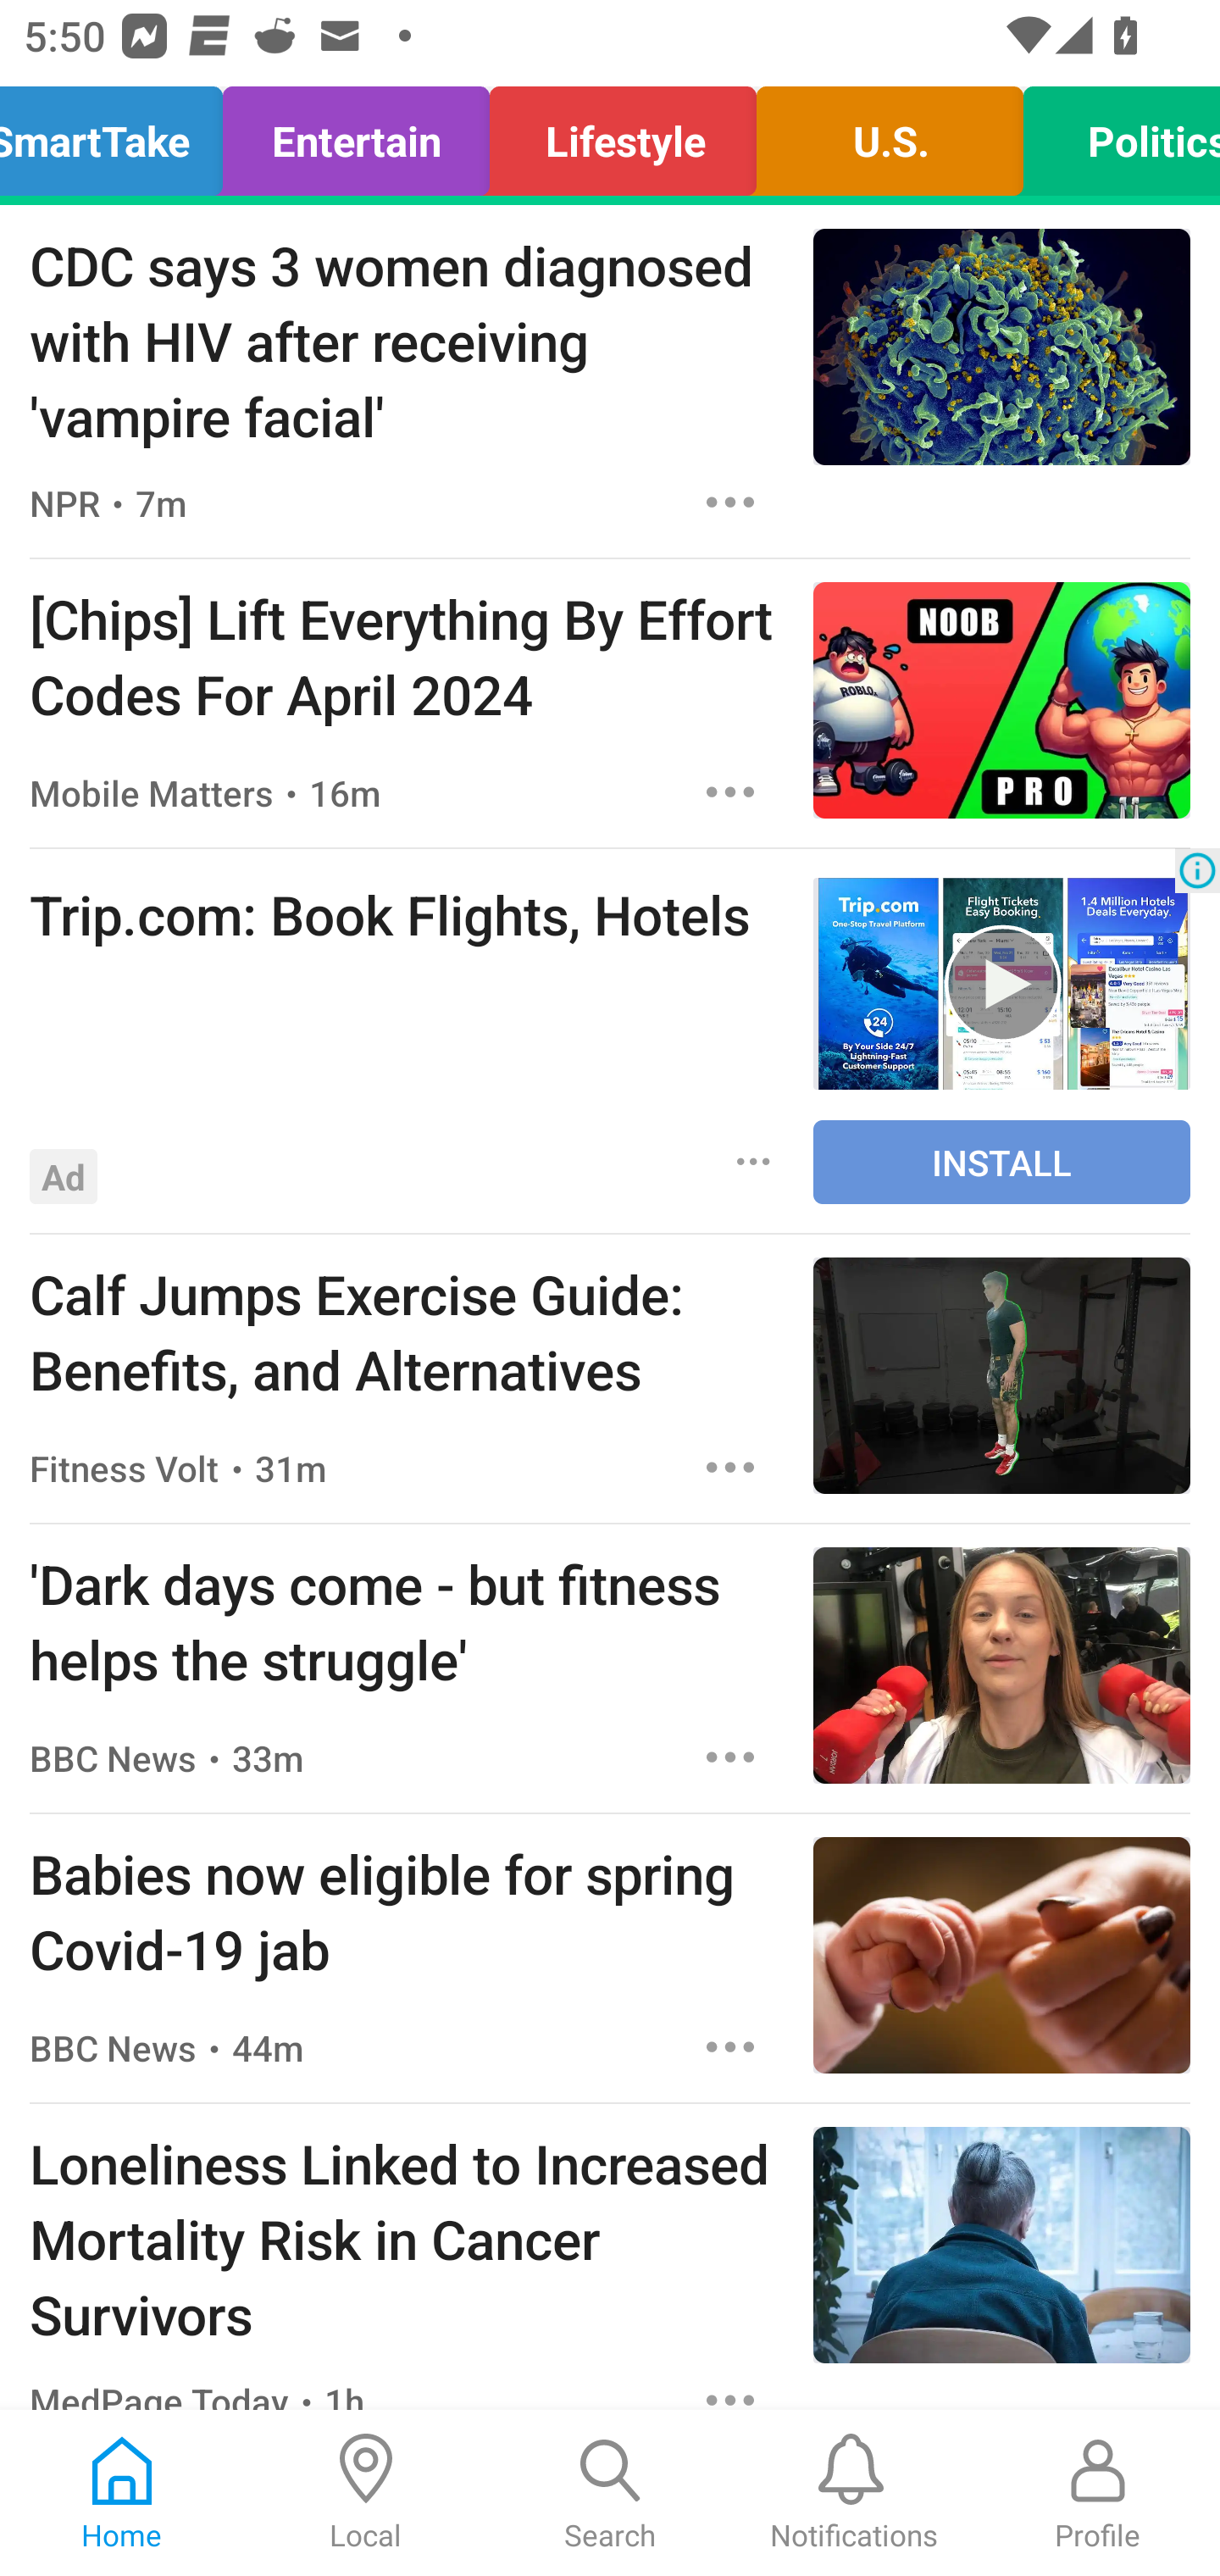 The height and width of the screenshot is (2576, 1220). I want to click on Local, so click(366, 2493).